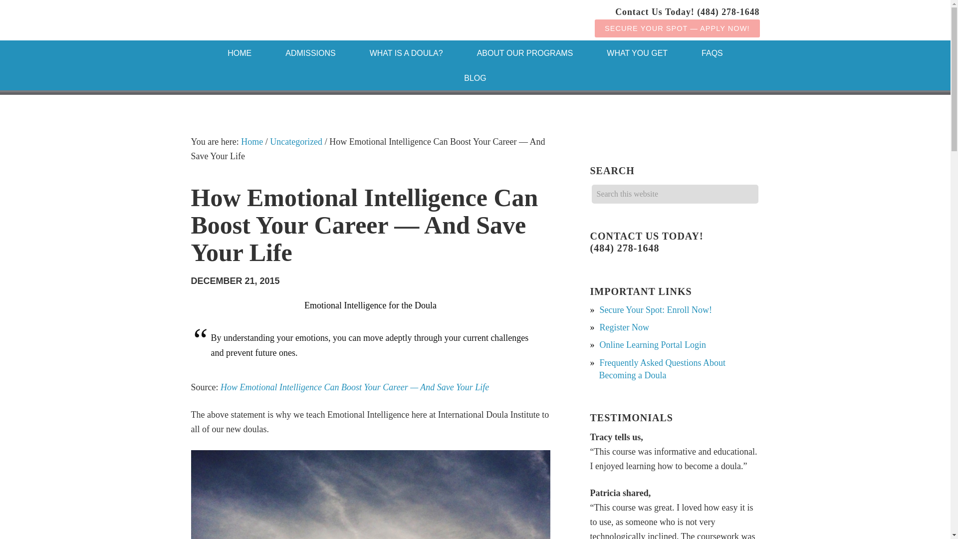 This screenshot has width=958, height=539. Describe the element at coordinates (251, 142) in the screenshot. I see `Home` at that location.